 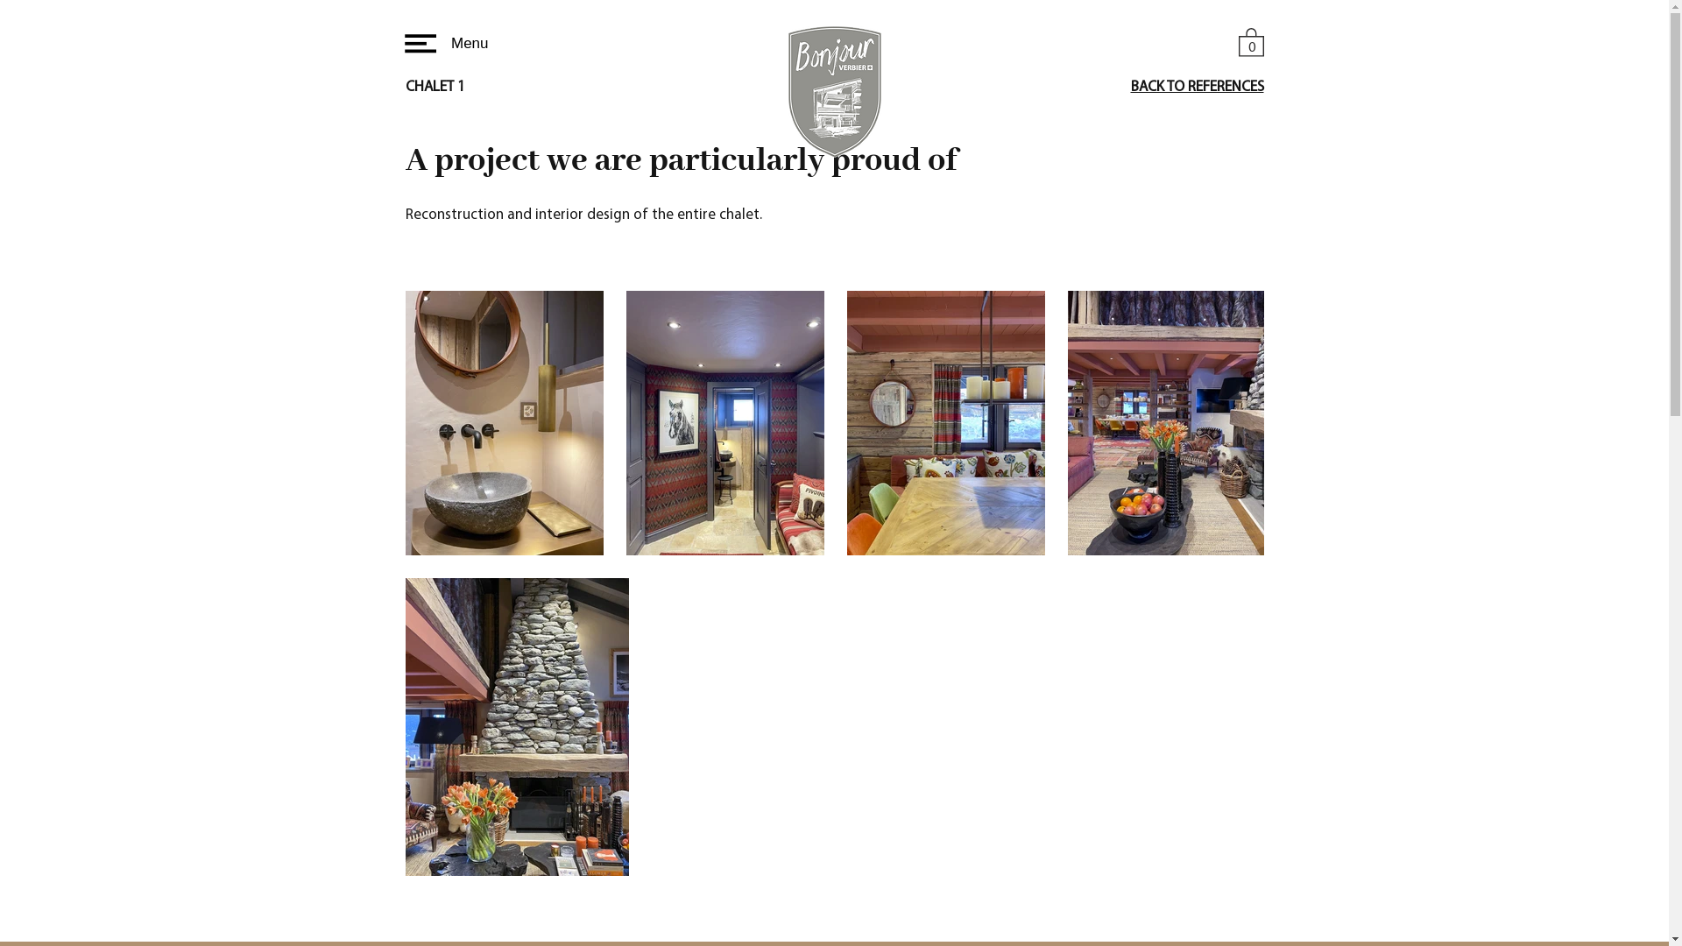 What do you see at coordinates (443, 44) in the screenshot?
I see `Menu` at bounding box center [443, 44].